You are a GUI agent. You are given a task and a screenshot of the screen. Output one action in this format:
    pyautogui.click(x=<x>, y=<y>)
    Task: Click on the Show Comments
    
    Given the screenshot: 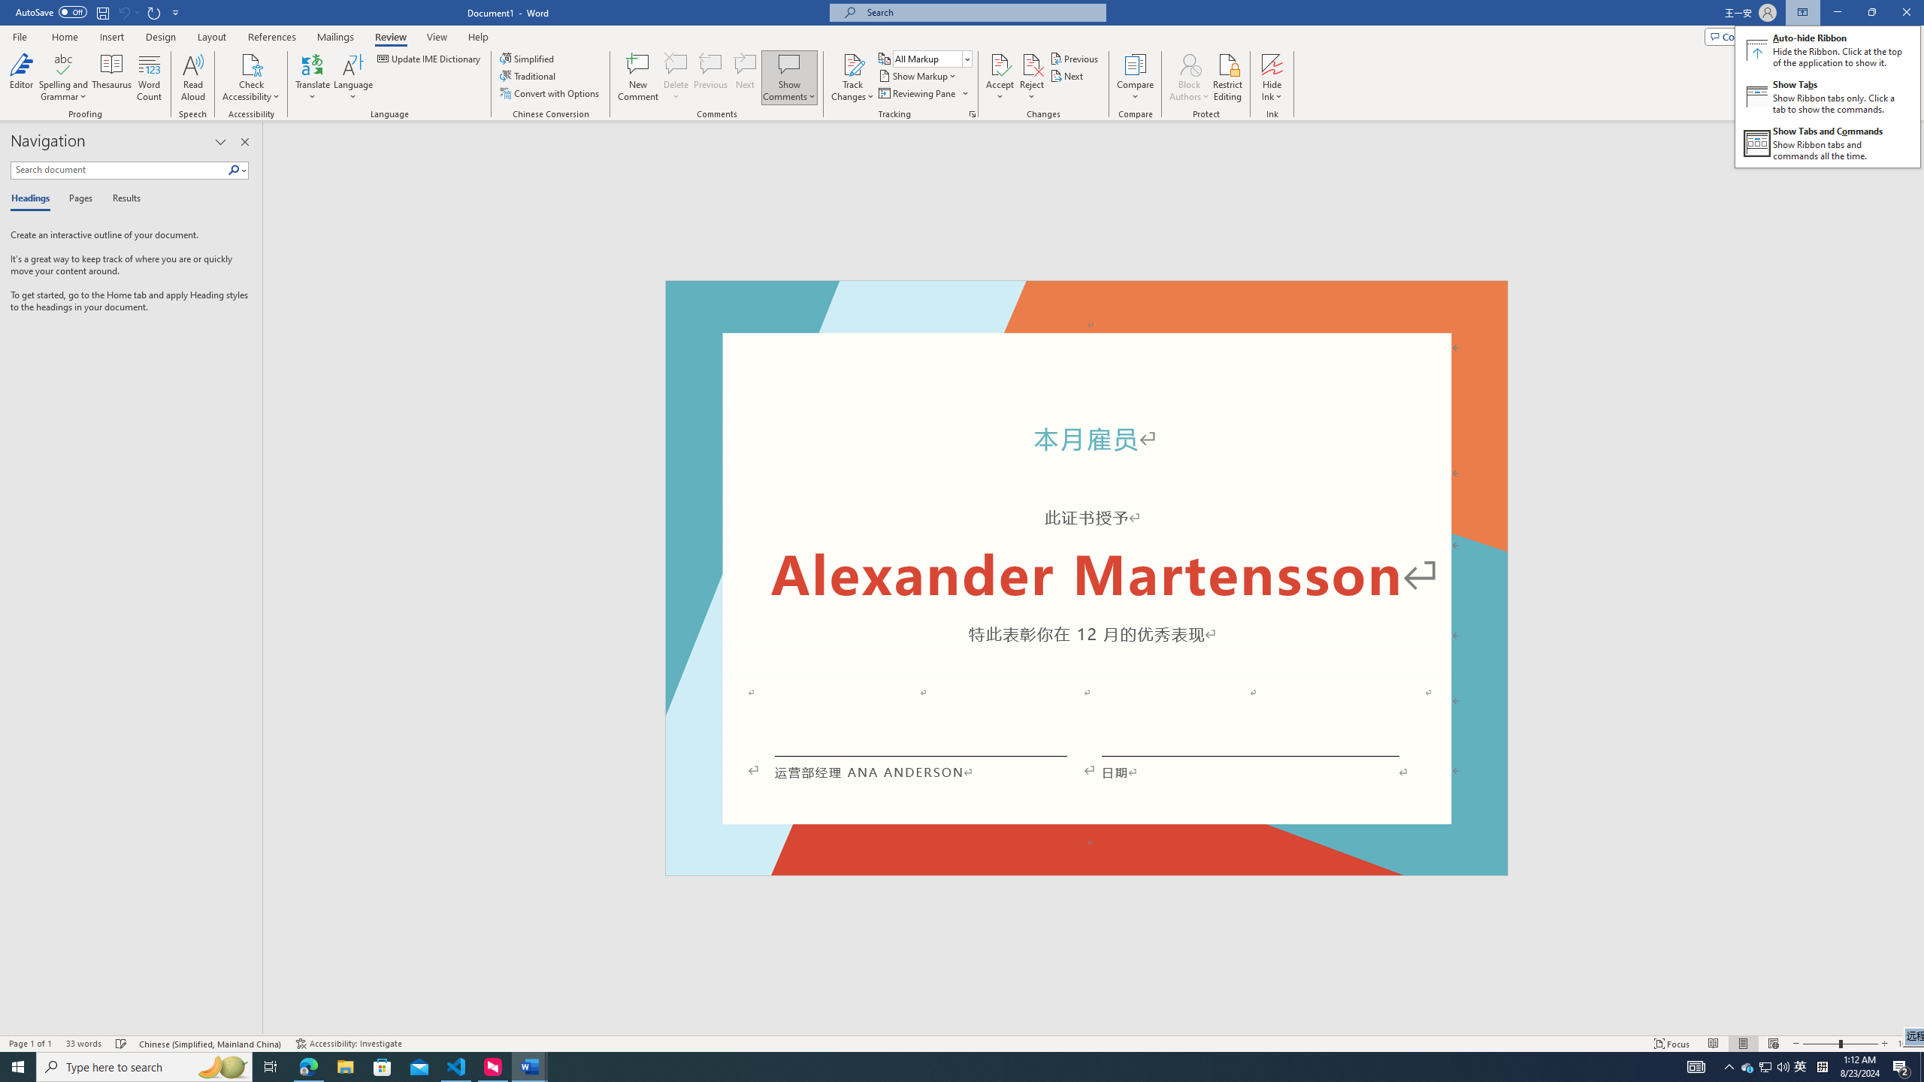 What is the action you would take?
    pyautogui.click(x=1189, y=77)
    